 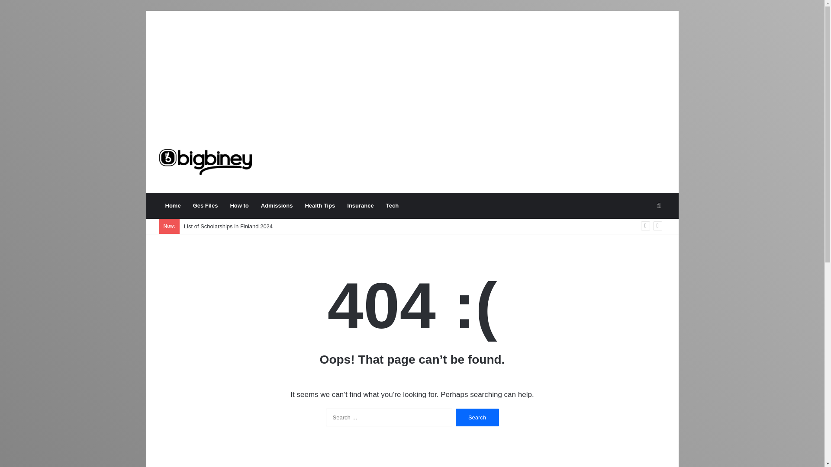 I want to click on Health Tips, so click(x=319, y=206).